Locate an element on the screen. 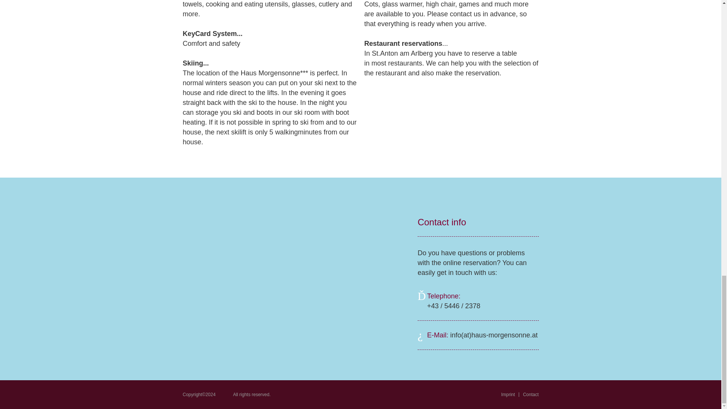 The height and width of the screenshot is (409, 727). Opens window for sending email is located at coordinates (494, 335).